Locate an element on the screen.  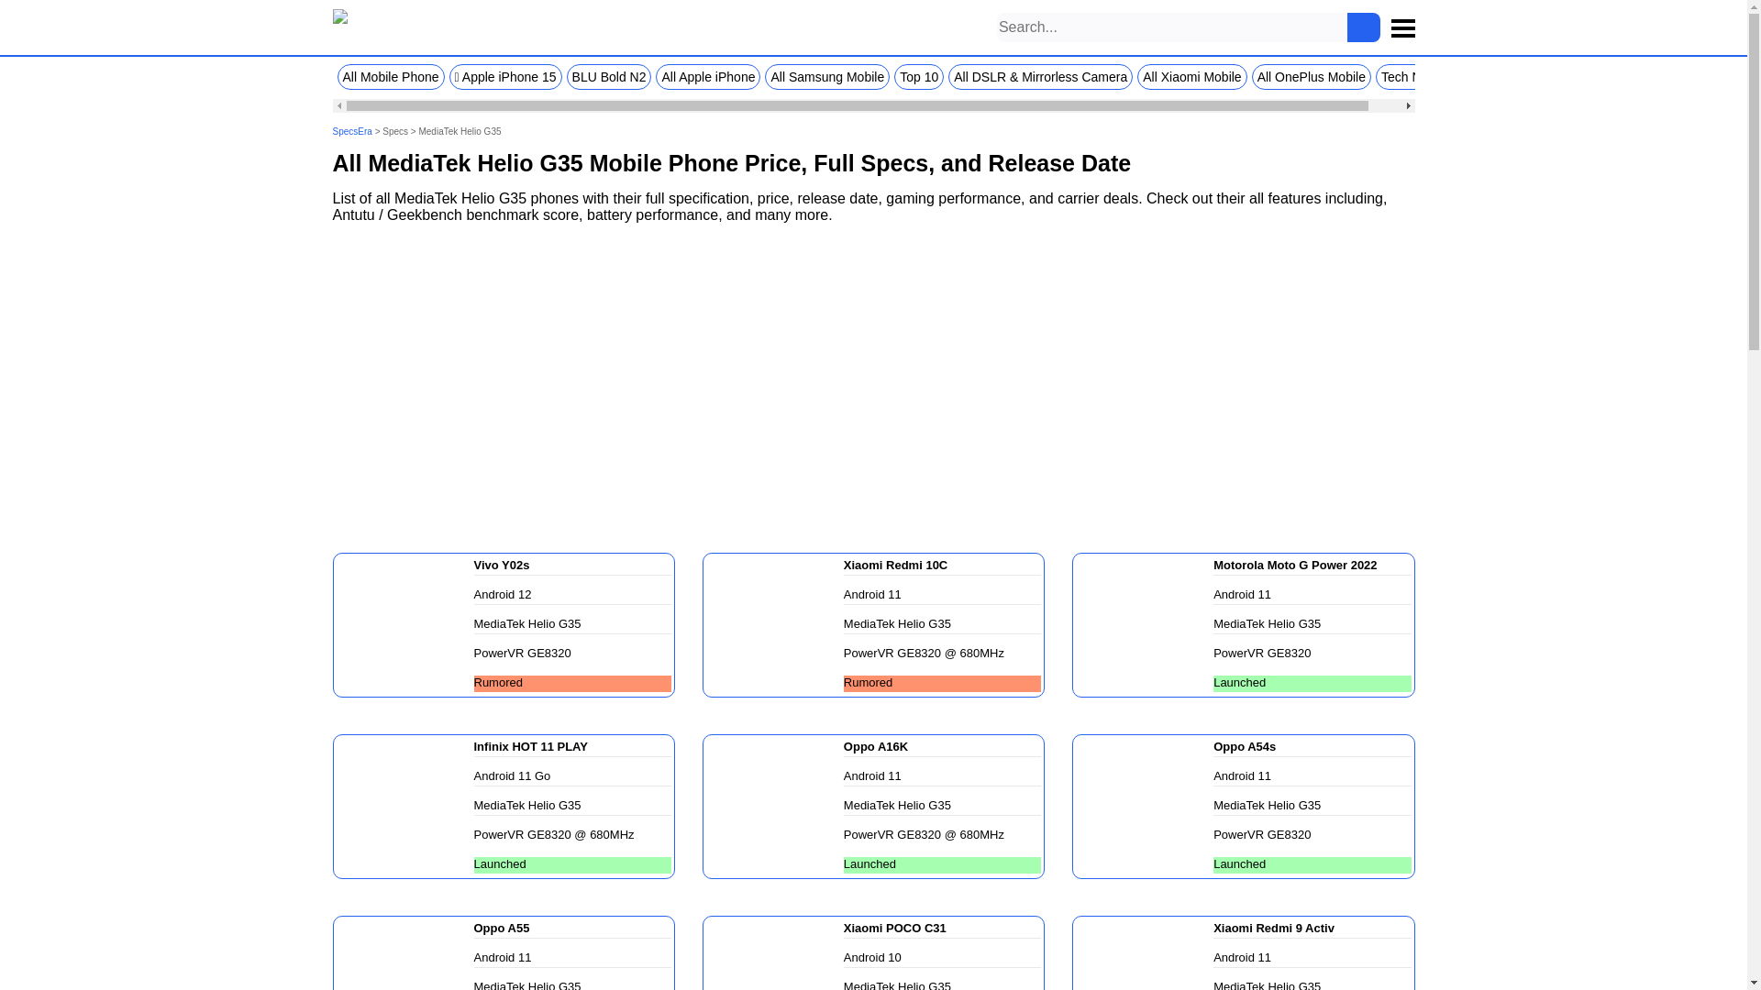
Oppo A55 Price, Full Specs and Release Date is located at coordinates (404, 954).